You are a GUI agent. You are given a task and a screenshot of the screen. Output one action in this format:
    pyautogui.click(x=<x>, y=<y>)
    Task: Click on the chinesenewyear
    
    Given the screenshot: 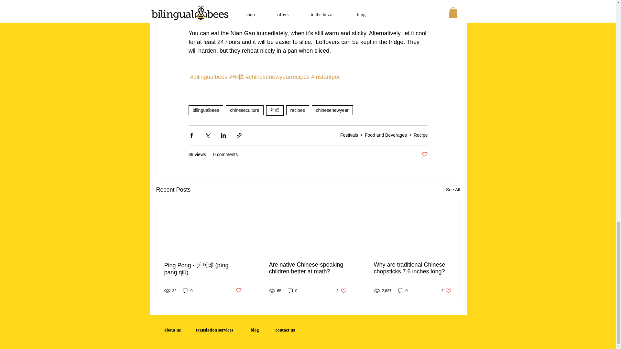 What is the action you would take?
    pyautogui.click(x=332, y=110)
    